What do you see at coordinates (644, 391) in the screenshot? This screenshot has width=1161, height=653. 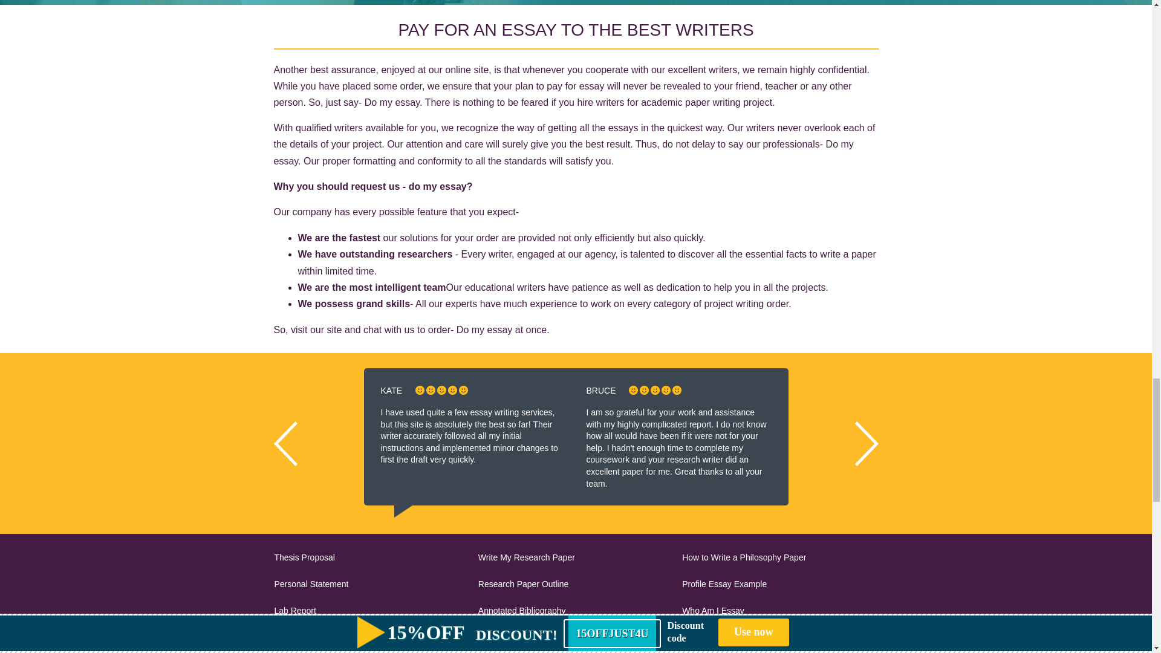 I see `2` at bounding box center [644, 391].